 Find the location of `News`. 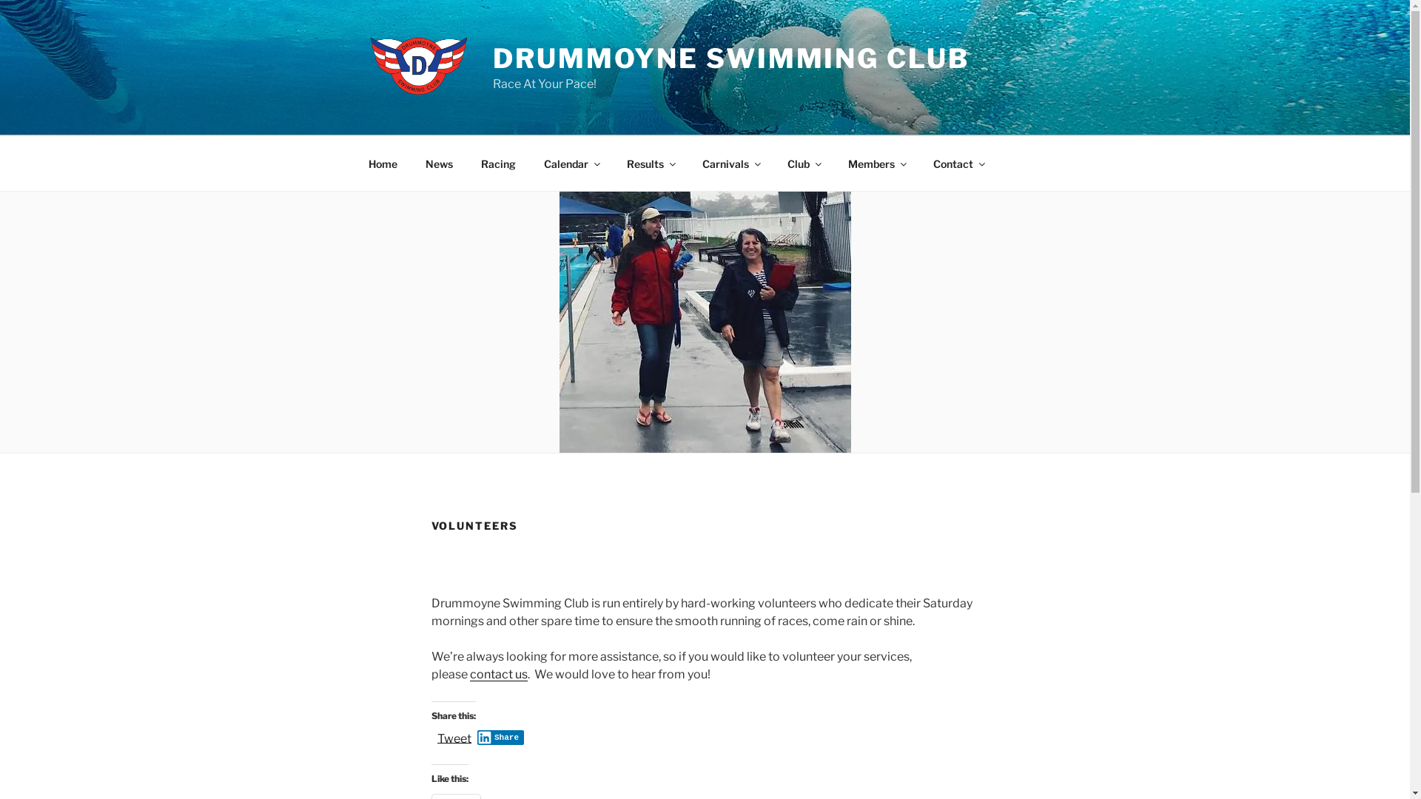

News is located at coordinates (440, 163).